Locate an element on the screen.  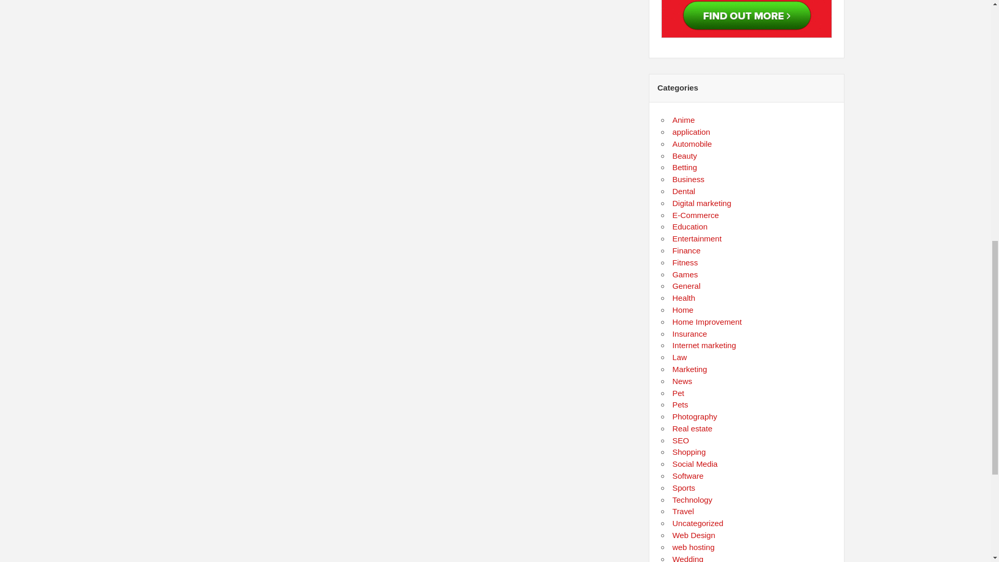
Education is located at coordinates (690, 226).